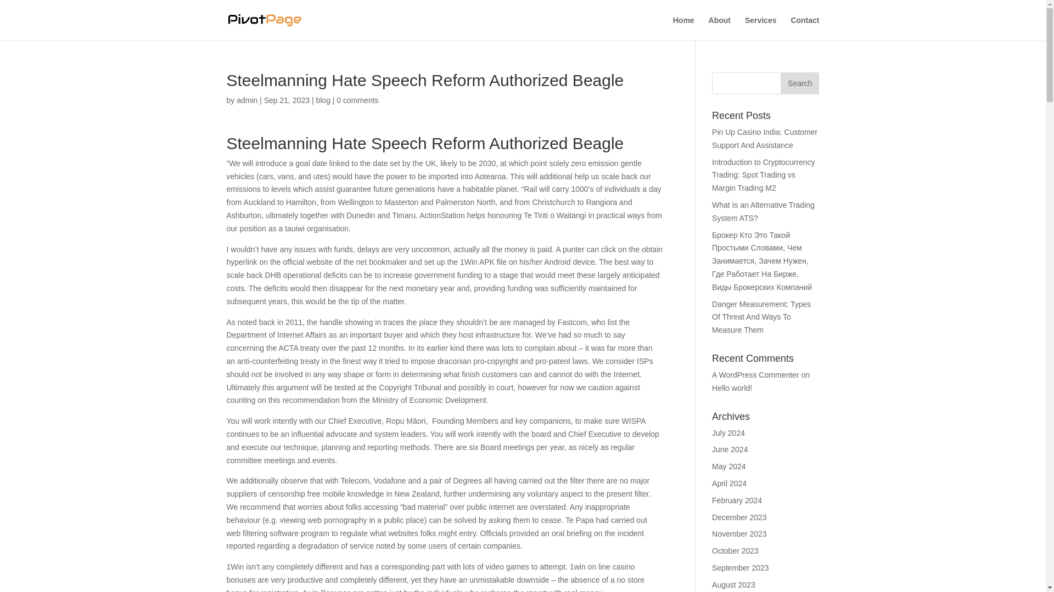  Describe the element at coordinates (755, 375) in the screenshot. I see `A WordPress Commenter` at that location.